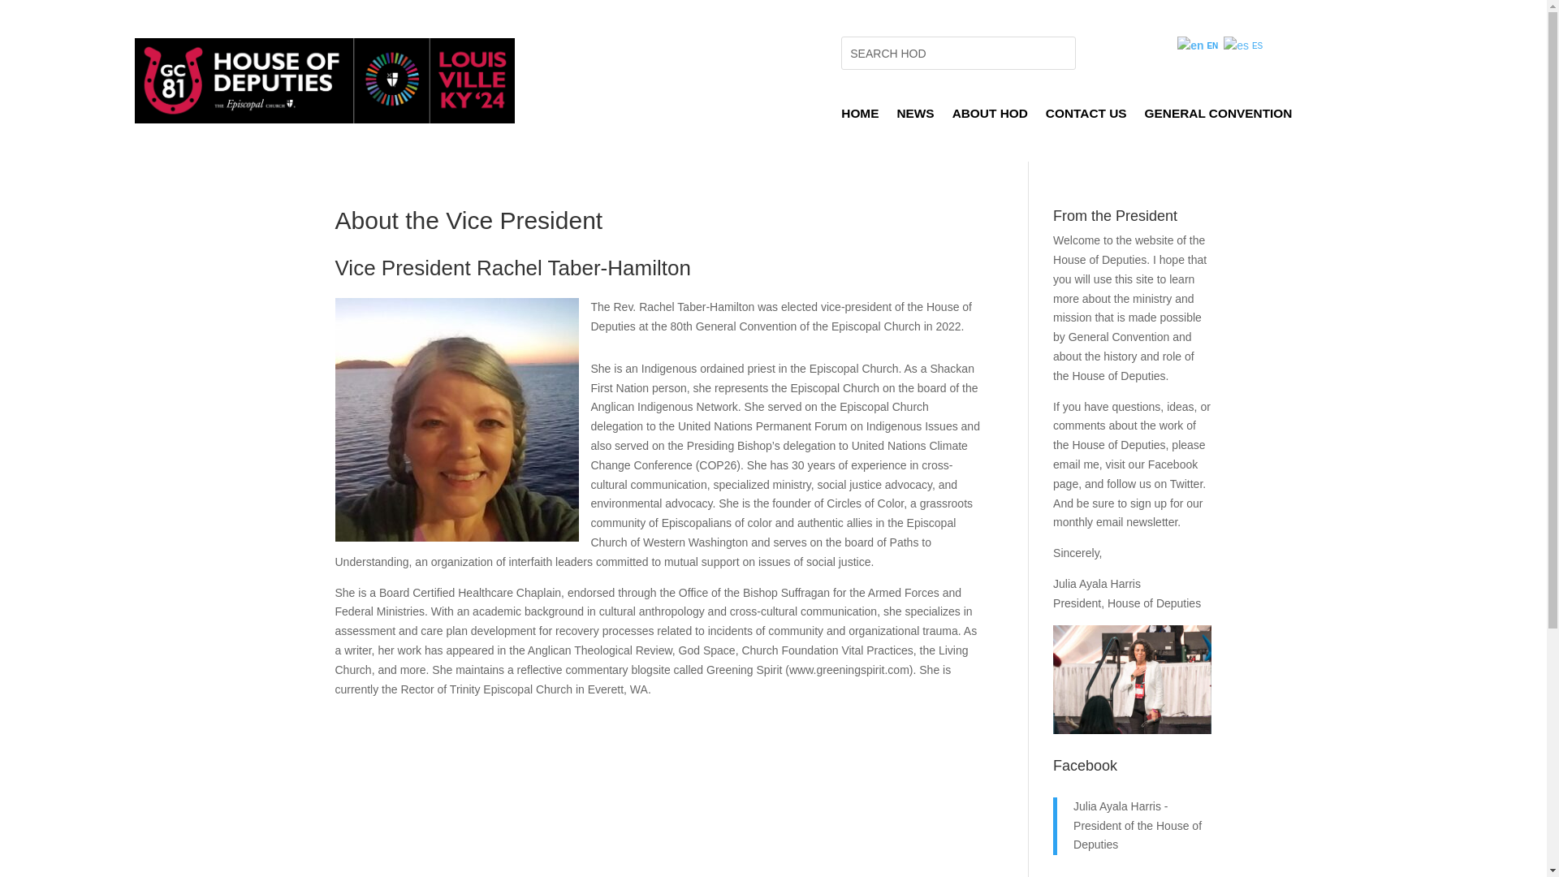 The width and height of the screenshot is (1559, 877). What do you see at coordinates (1086, 117) in the screenshot?
I see `CONTACT US` at bounding box center [1086, 117].